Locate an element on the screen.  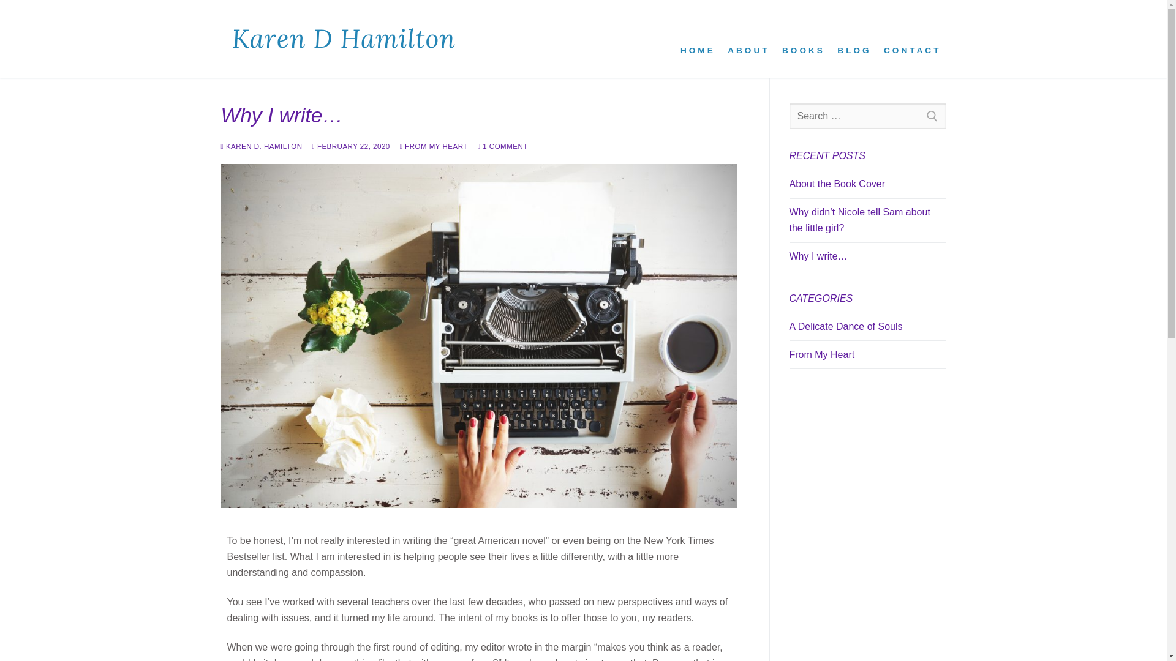
About the Book Cover is located at coordinates (867, 187).